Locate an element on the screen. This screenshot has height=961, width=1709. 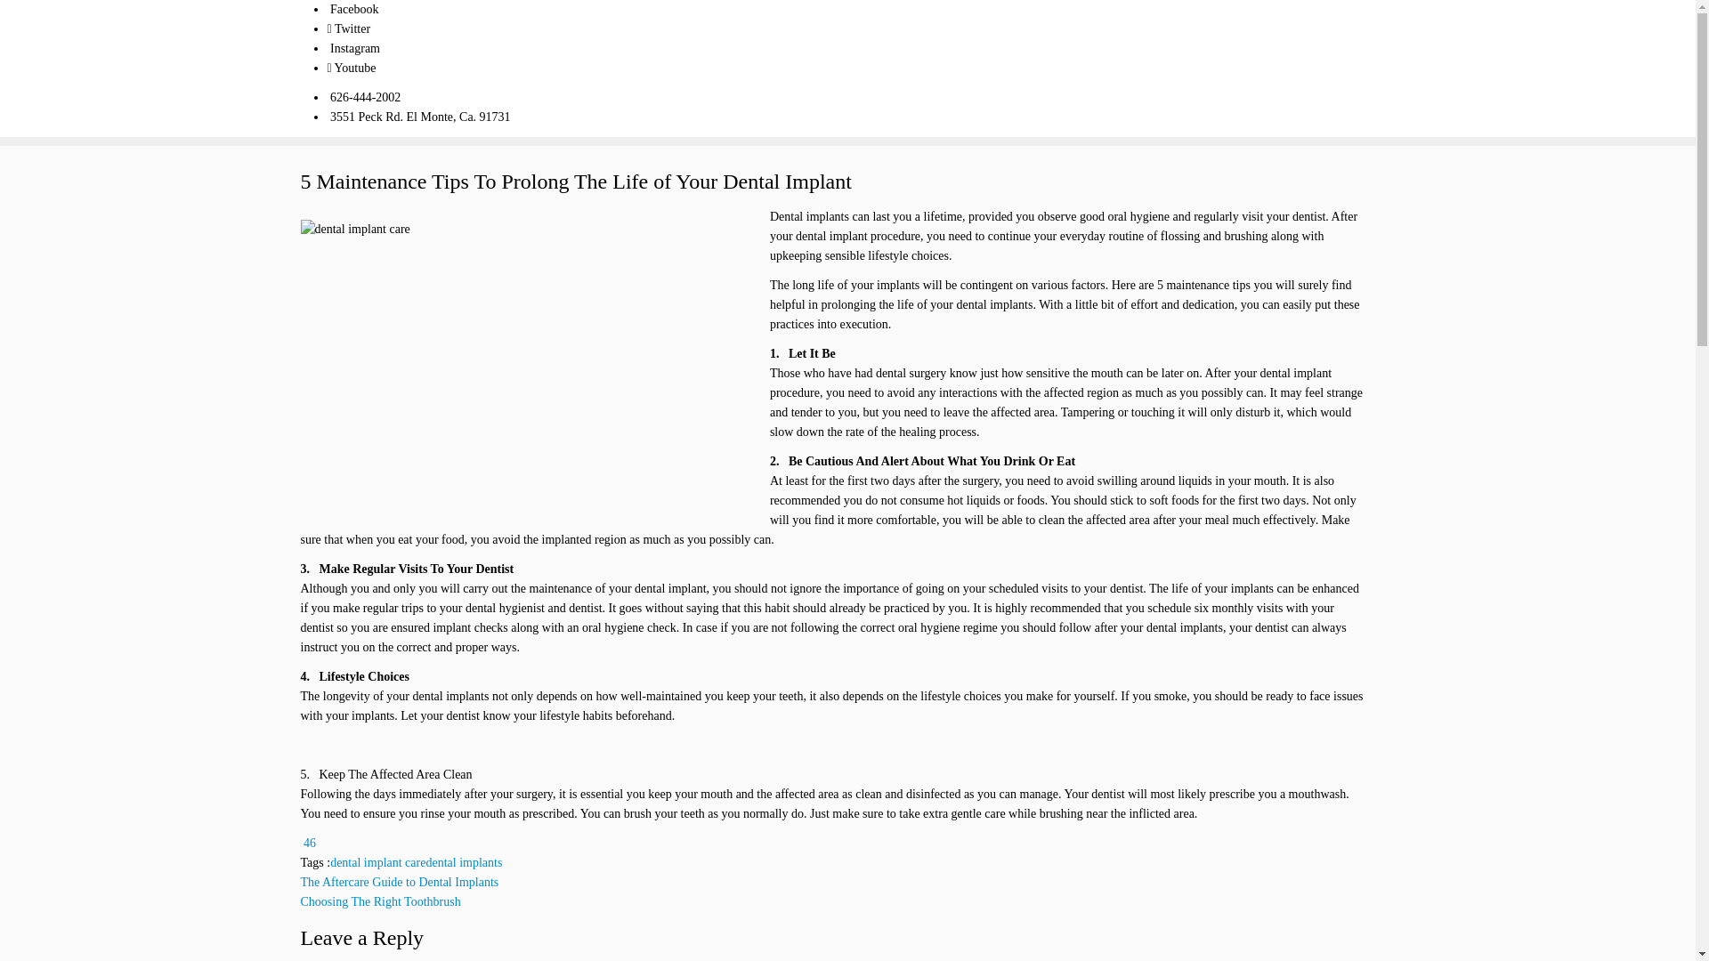
dental implants is located at coordinates (464, 863).